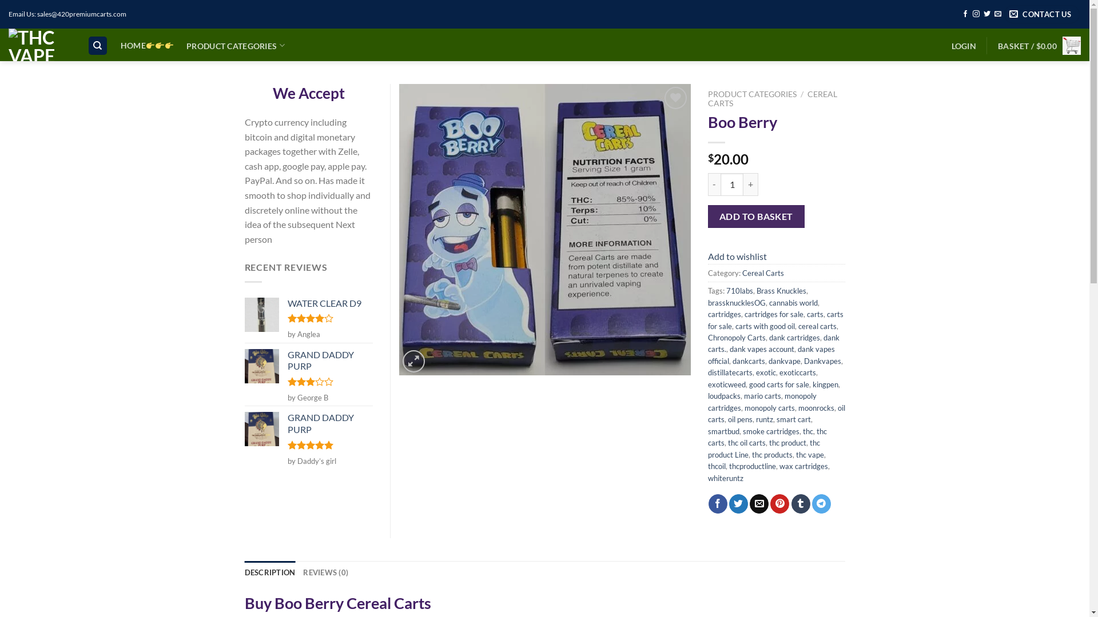 The image size is (1098, 617). What do you see at coordinates (329, 304) in the screenshot?
I see `WATER CLEAR D9` at bounding box center [329, 304].